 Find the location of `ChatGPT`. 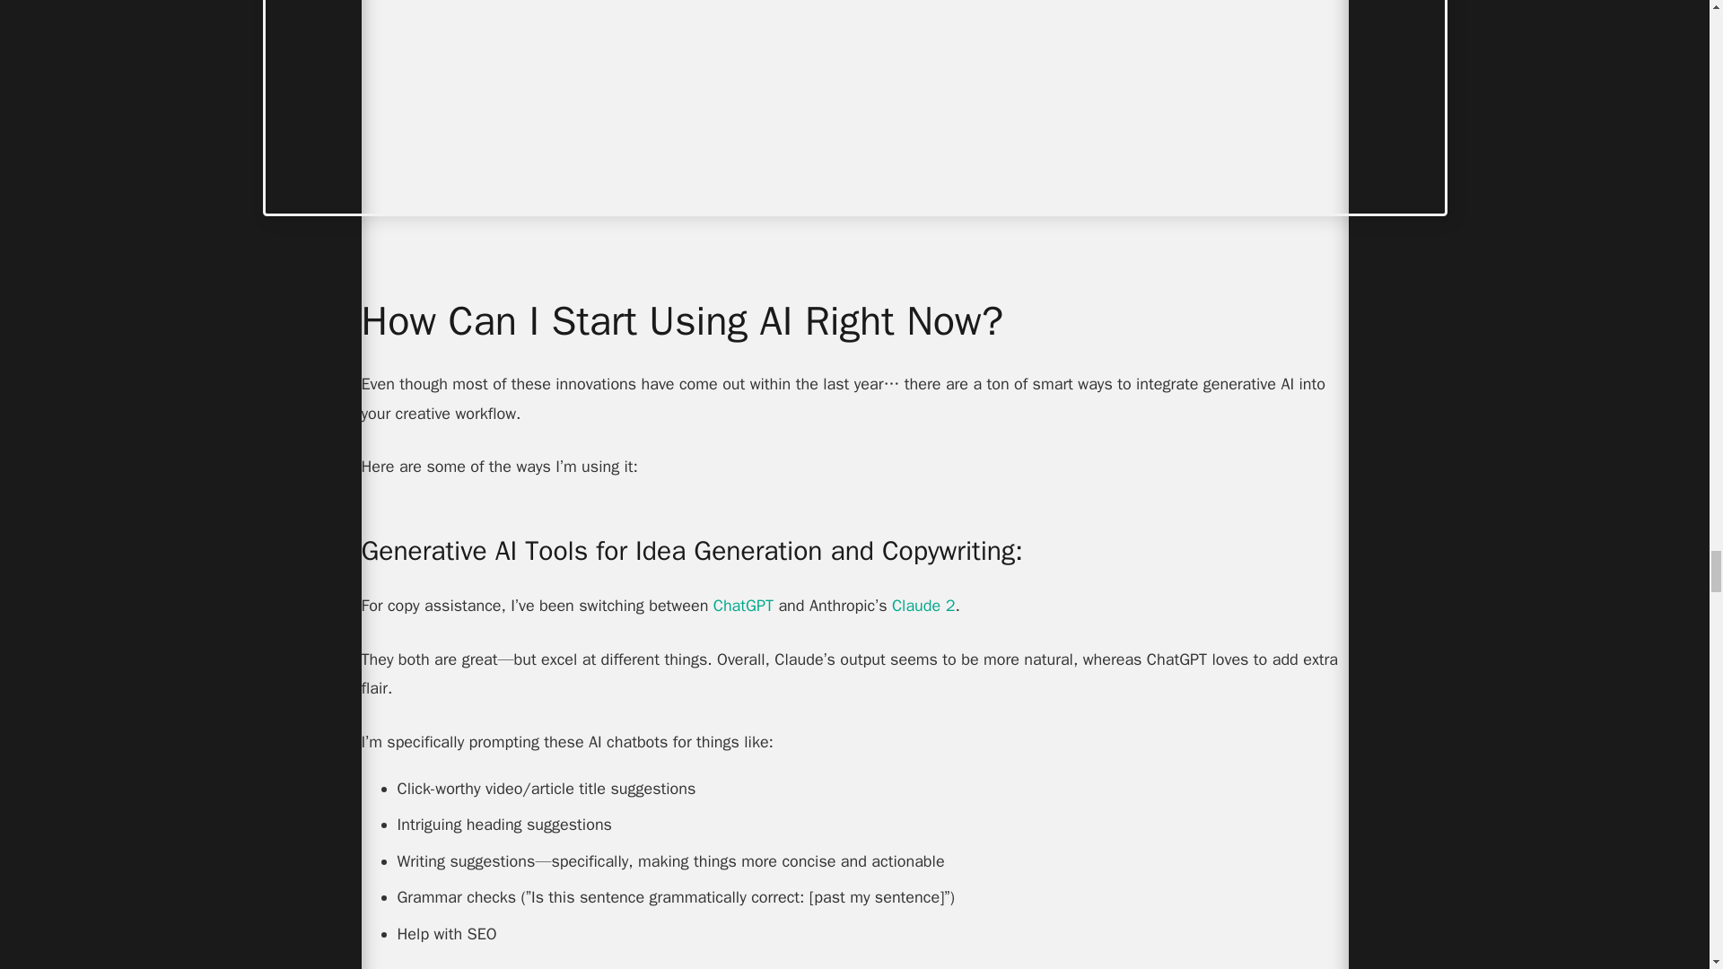

ChatGPT is located at coordinates (743, 605).